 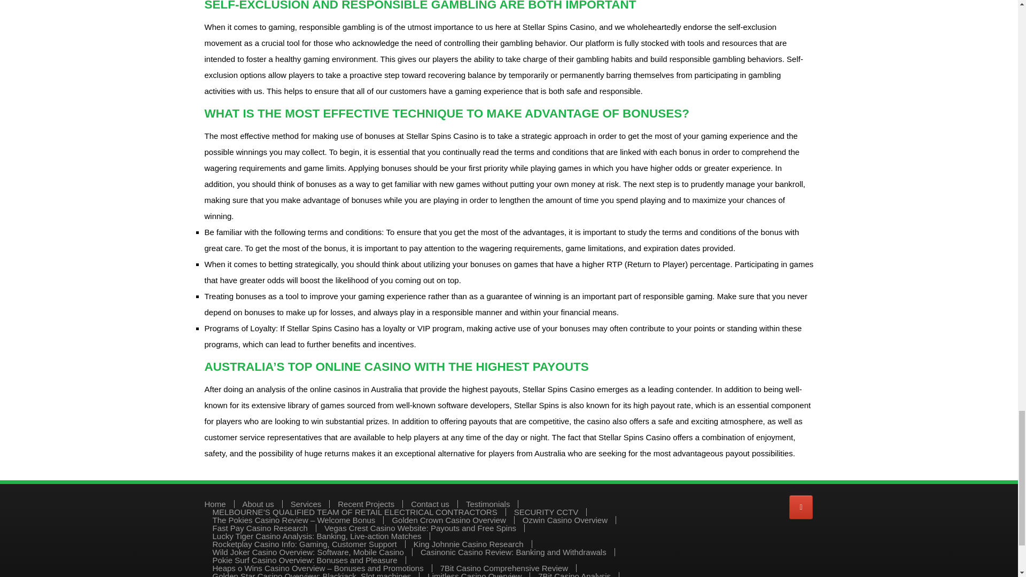 I want to click on Contact us, so click(x=430, y=504).